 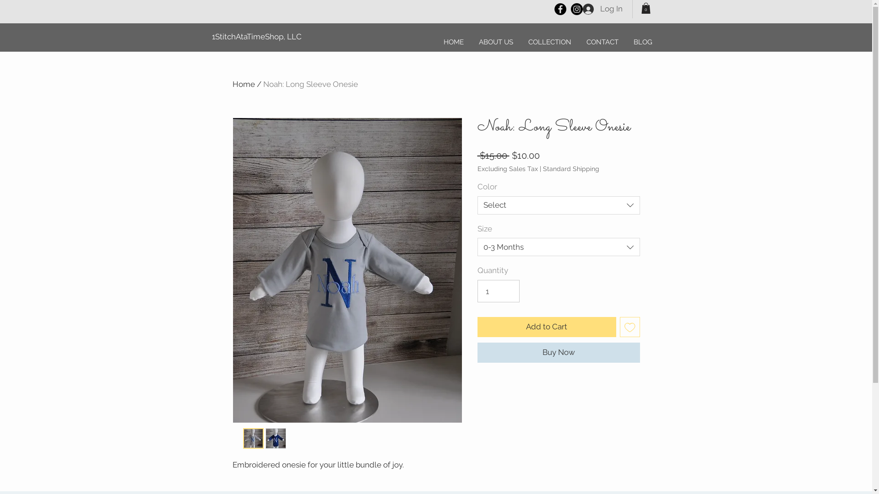 What do you see at coordinates (256, 37) in the screenshot?
I see `1StitchAtaTimeShop, LLC` at bounding box center [256, 37].